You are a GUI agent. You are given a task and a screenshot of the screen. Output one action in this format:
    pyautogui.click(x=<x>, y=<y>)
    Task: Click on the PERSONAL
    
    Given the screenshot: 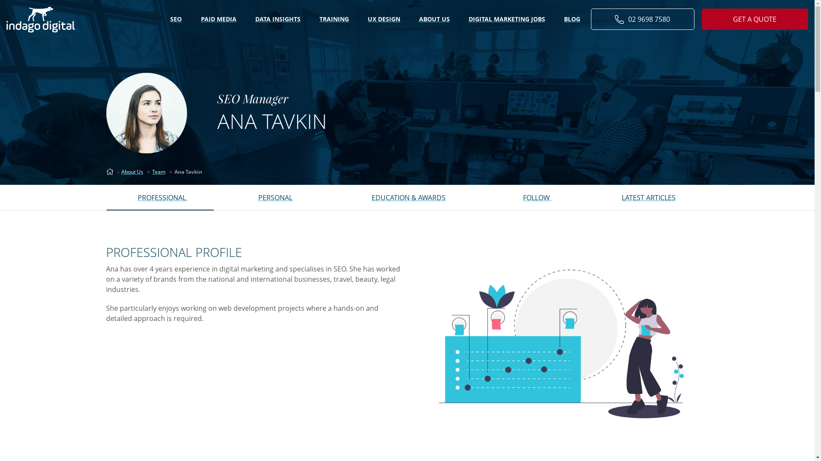 What is the action you would take?
    pyautogui.click(x=275, y=198)
    